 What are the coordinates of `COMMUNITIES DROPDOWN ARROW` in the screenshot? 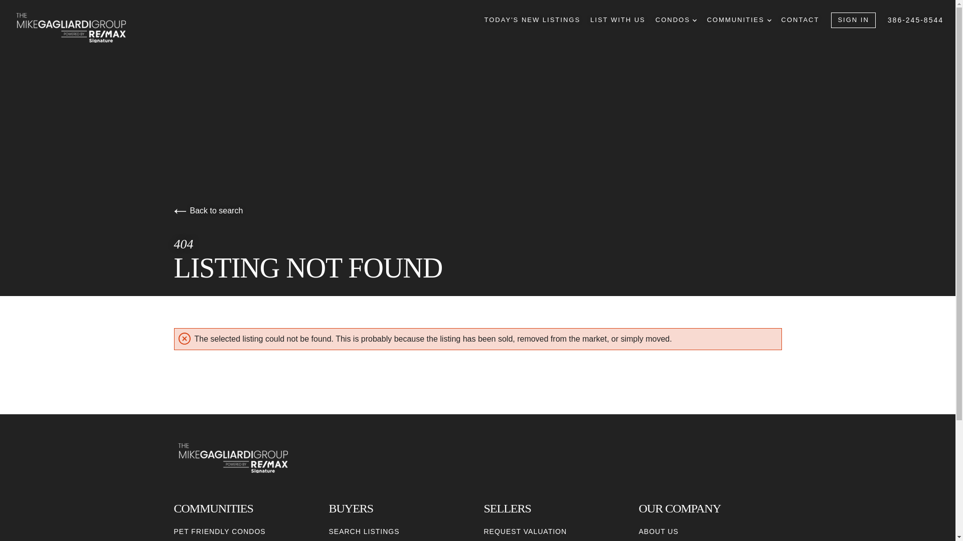 It's located at (739, 20).